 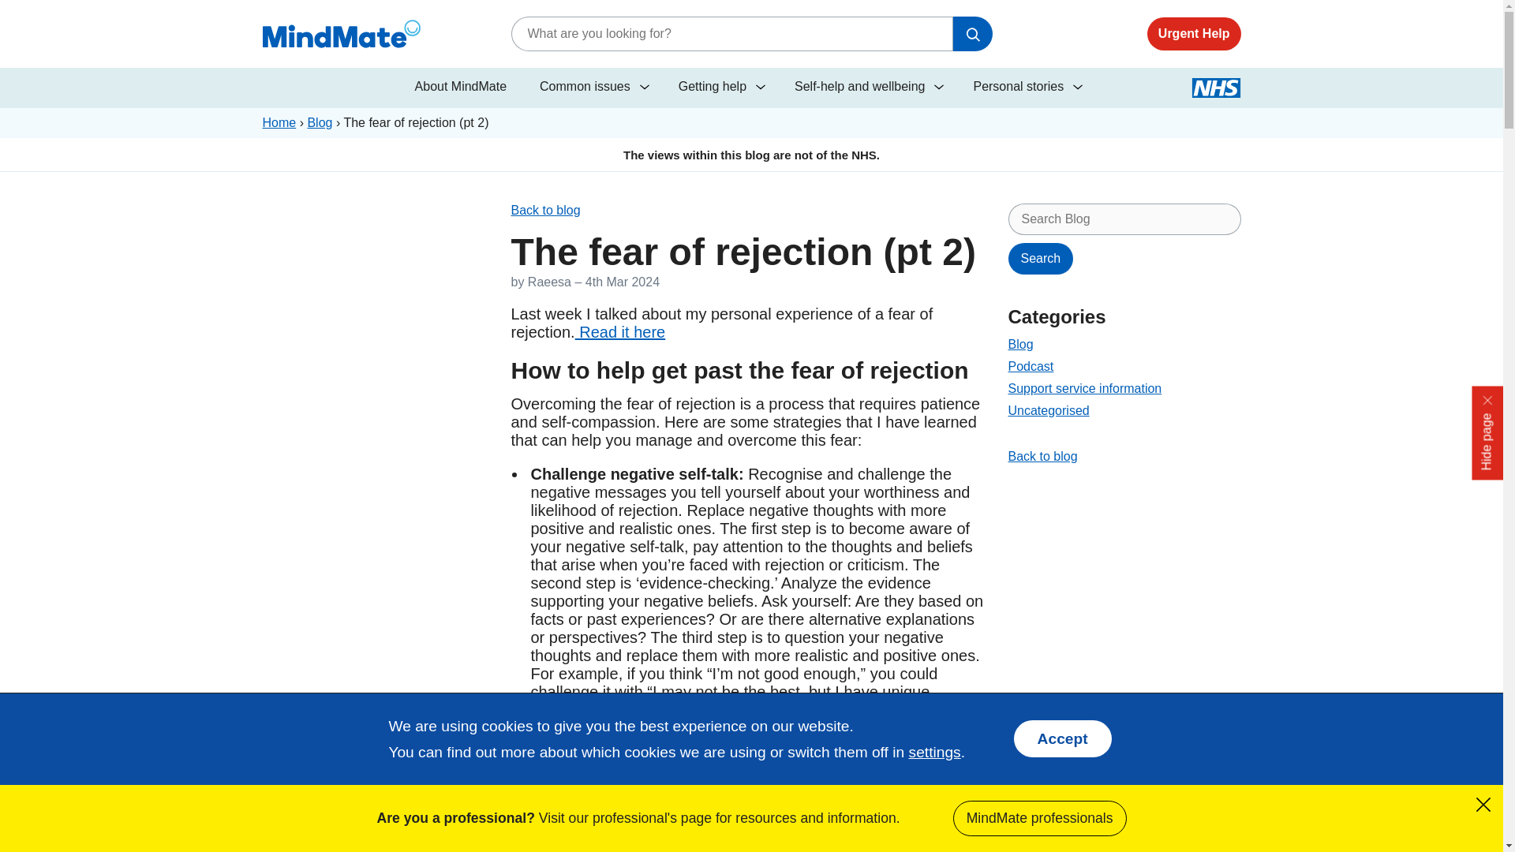 I want to click on Self-help and wellbeing, so click(x=866, y=88).